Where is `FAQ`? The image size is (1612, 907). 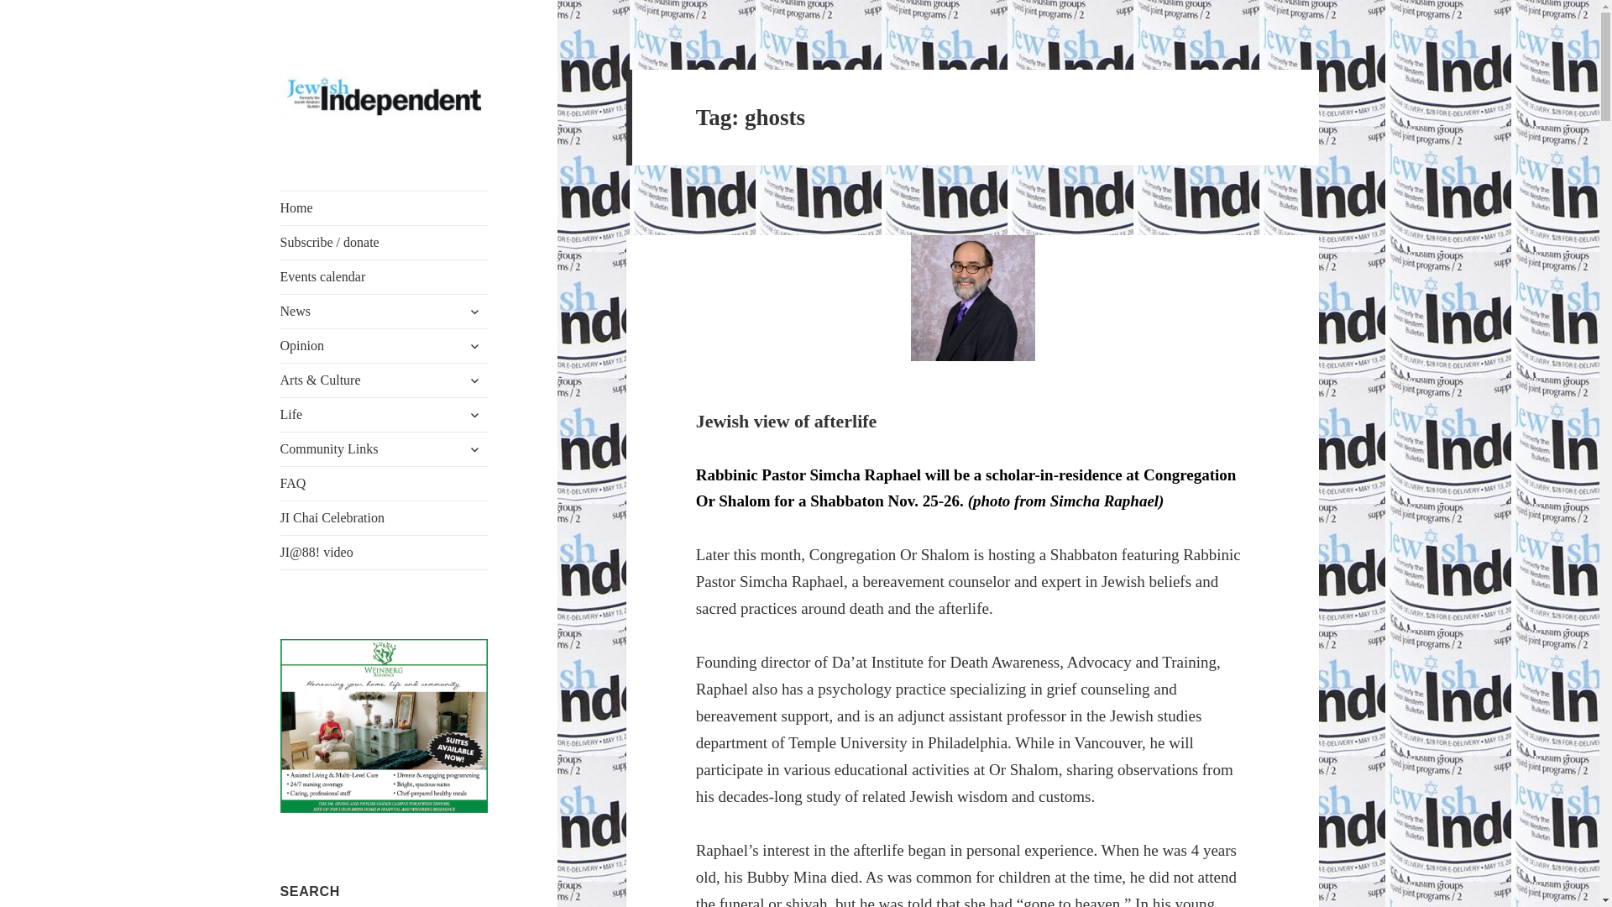 FAQ is located at coordinates (385, 484).